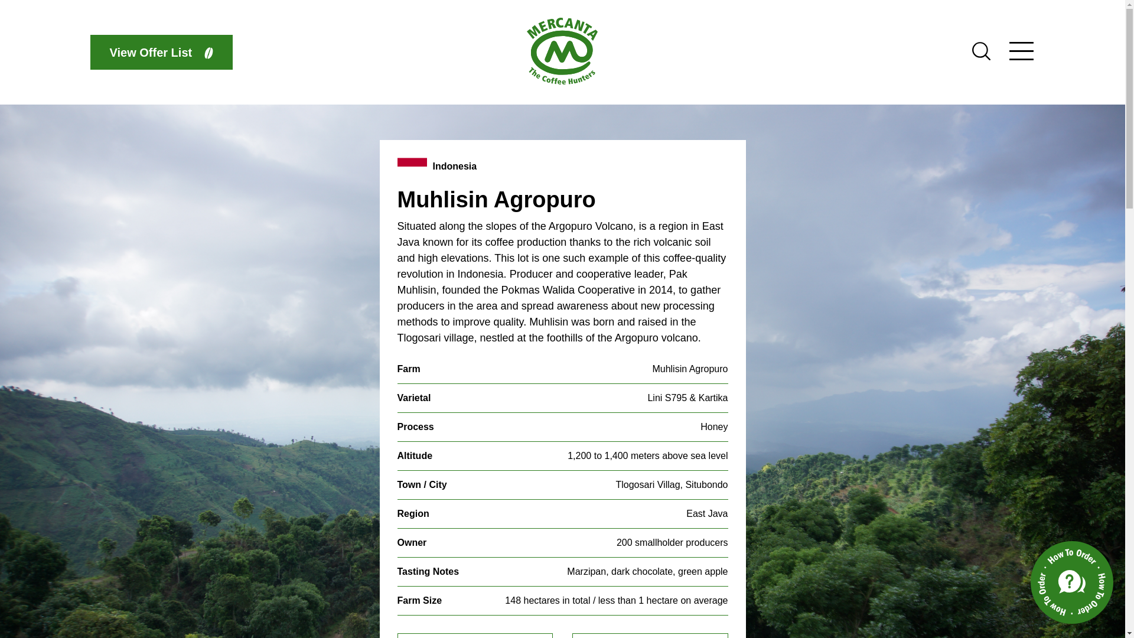 This screenshot has height=638, width=1134. Describe the element at coordinates (980, 57) in the screenshot. I see `Search` at that location.